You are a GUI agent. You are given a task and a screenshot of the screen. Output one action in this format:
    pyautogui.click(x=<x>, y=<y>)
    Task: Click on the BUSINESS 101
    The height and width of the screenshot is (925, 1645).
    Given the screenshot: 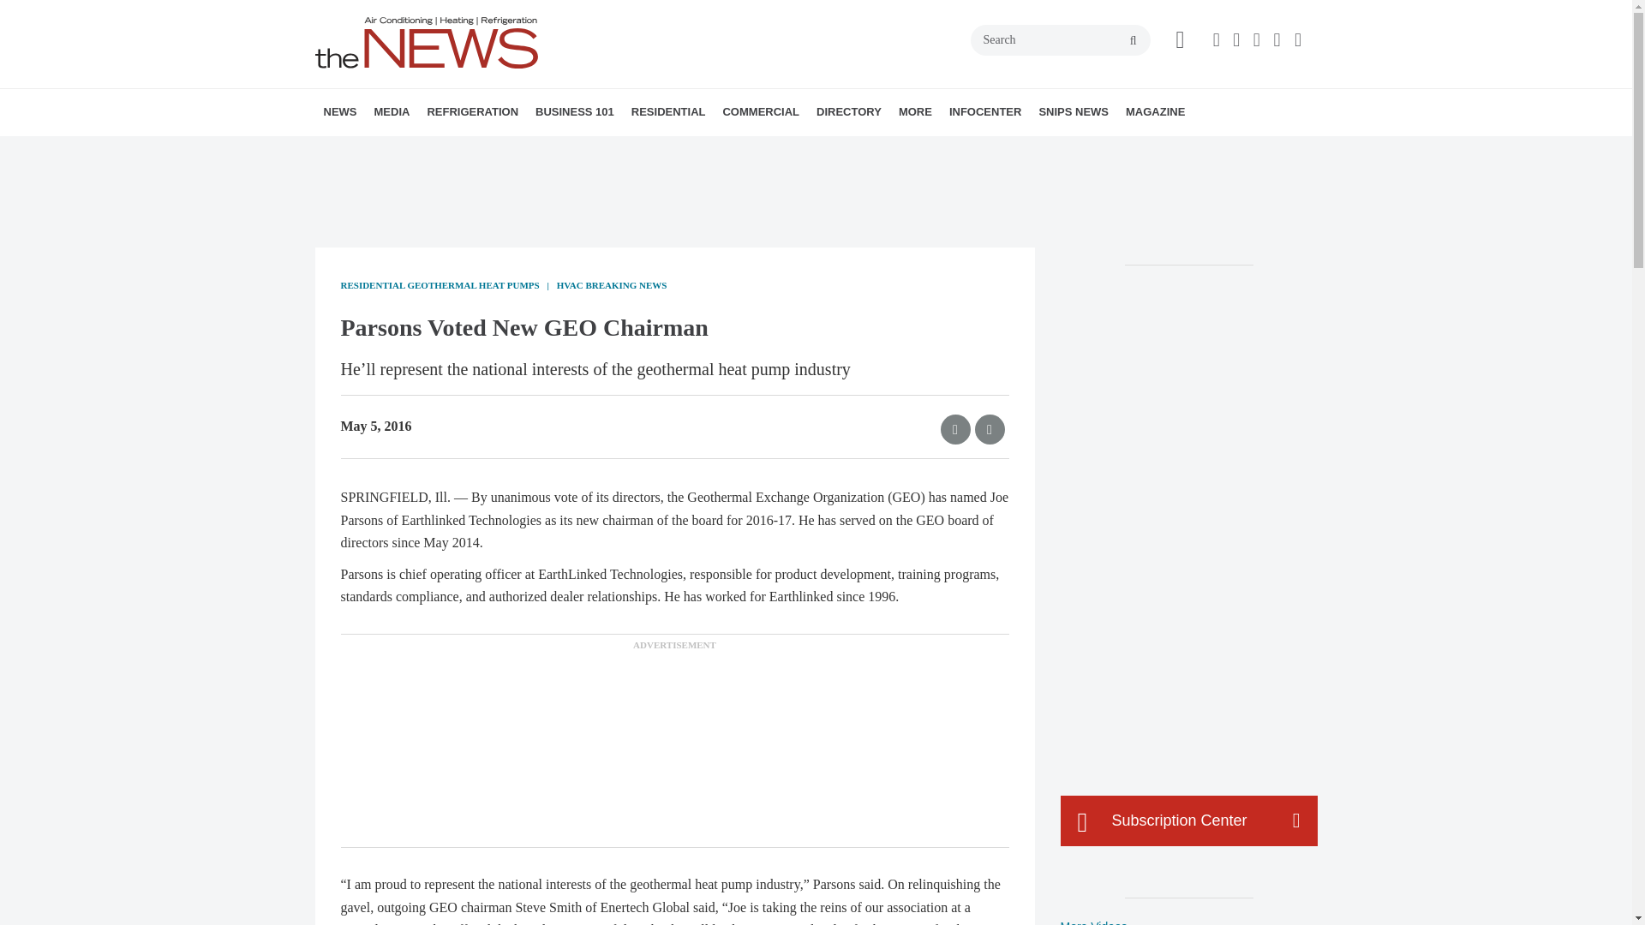 What is the action you would take?
    pyautogui.click(x=574, y=111)
    